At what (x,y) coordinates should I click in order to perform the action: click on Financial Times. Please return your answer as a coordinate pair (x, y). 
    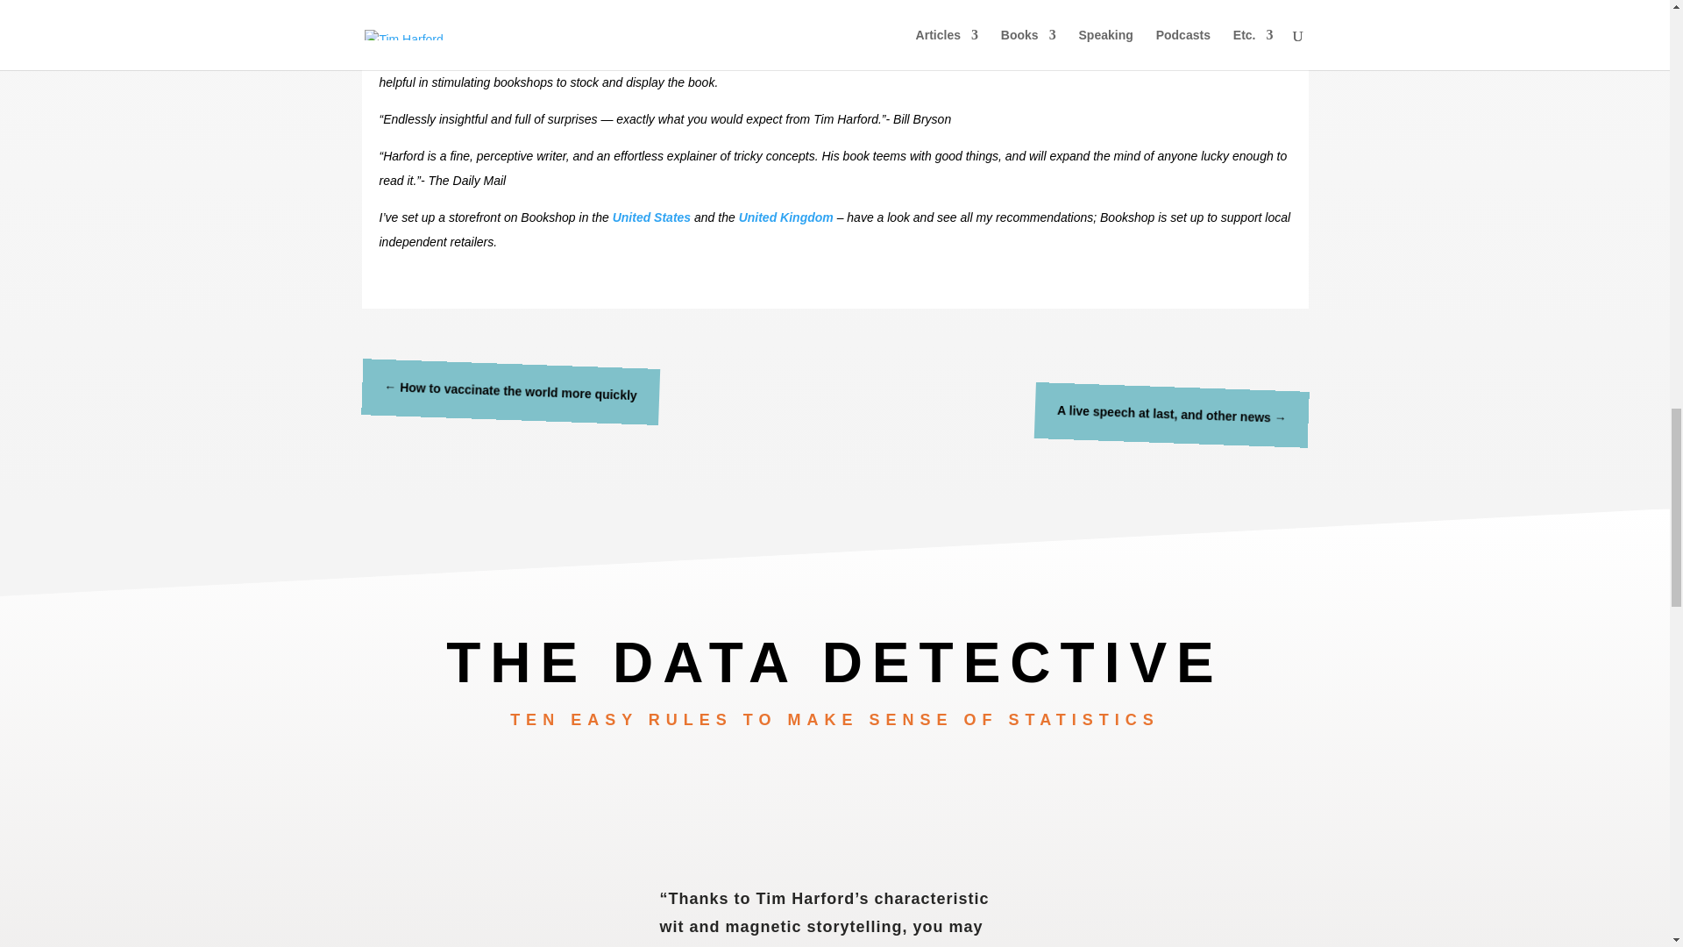
    Looking at the image, I should click on (621, 21).